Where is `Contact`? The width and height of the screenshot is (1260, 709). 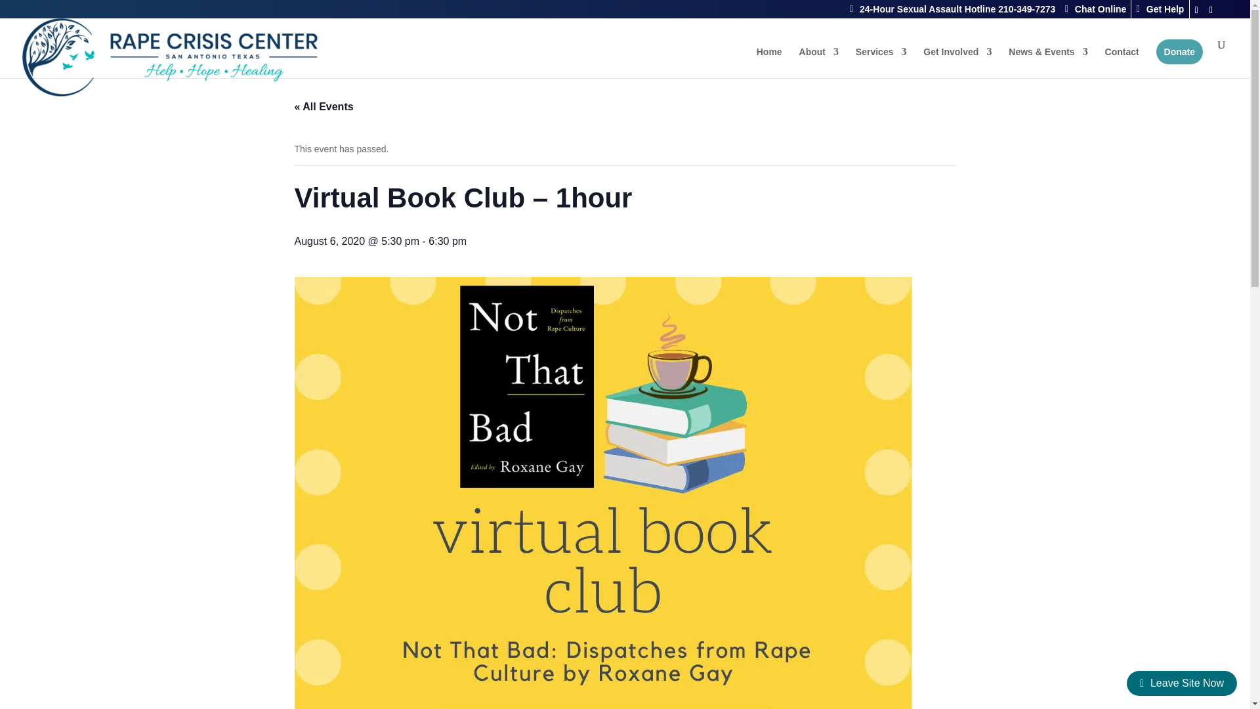 Contact is located at coordinates (1122, 62).